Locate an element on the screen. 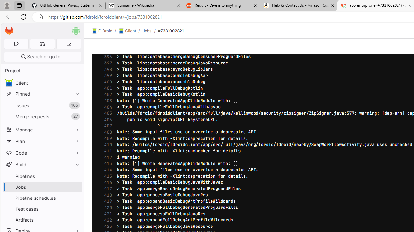 The image size is (414, 232). 395 is located at coordinates (106, 50).